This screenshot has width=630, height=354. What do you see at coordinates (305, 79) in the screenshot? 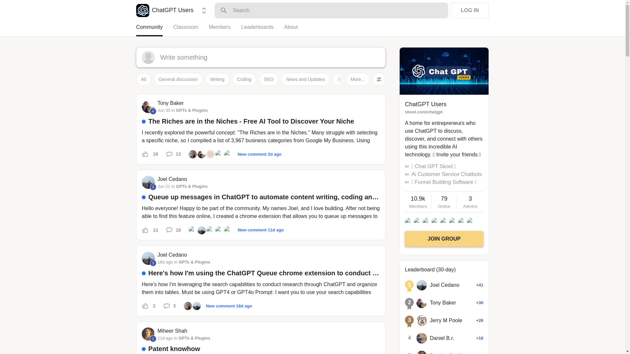
I see `News and Updates` at bounding box center [305, 79].